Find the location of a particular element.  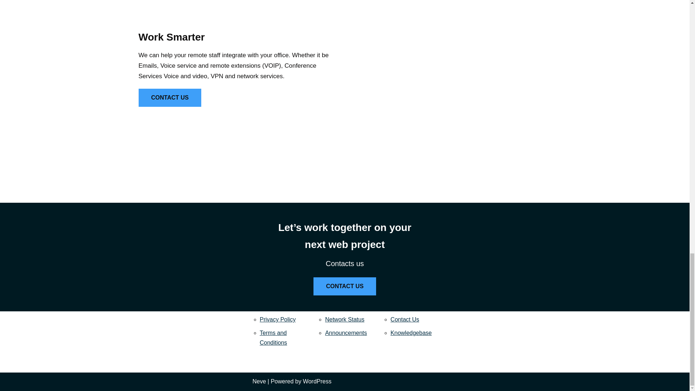

Announcements is located at coordinates (346, 333).